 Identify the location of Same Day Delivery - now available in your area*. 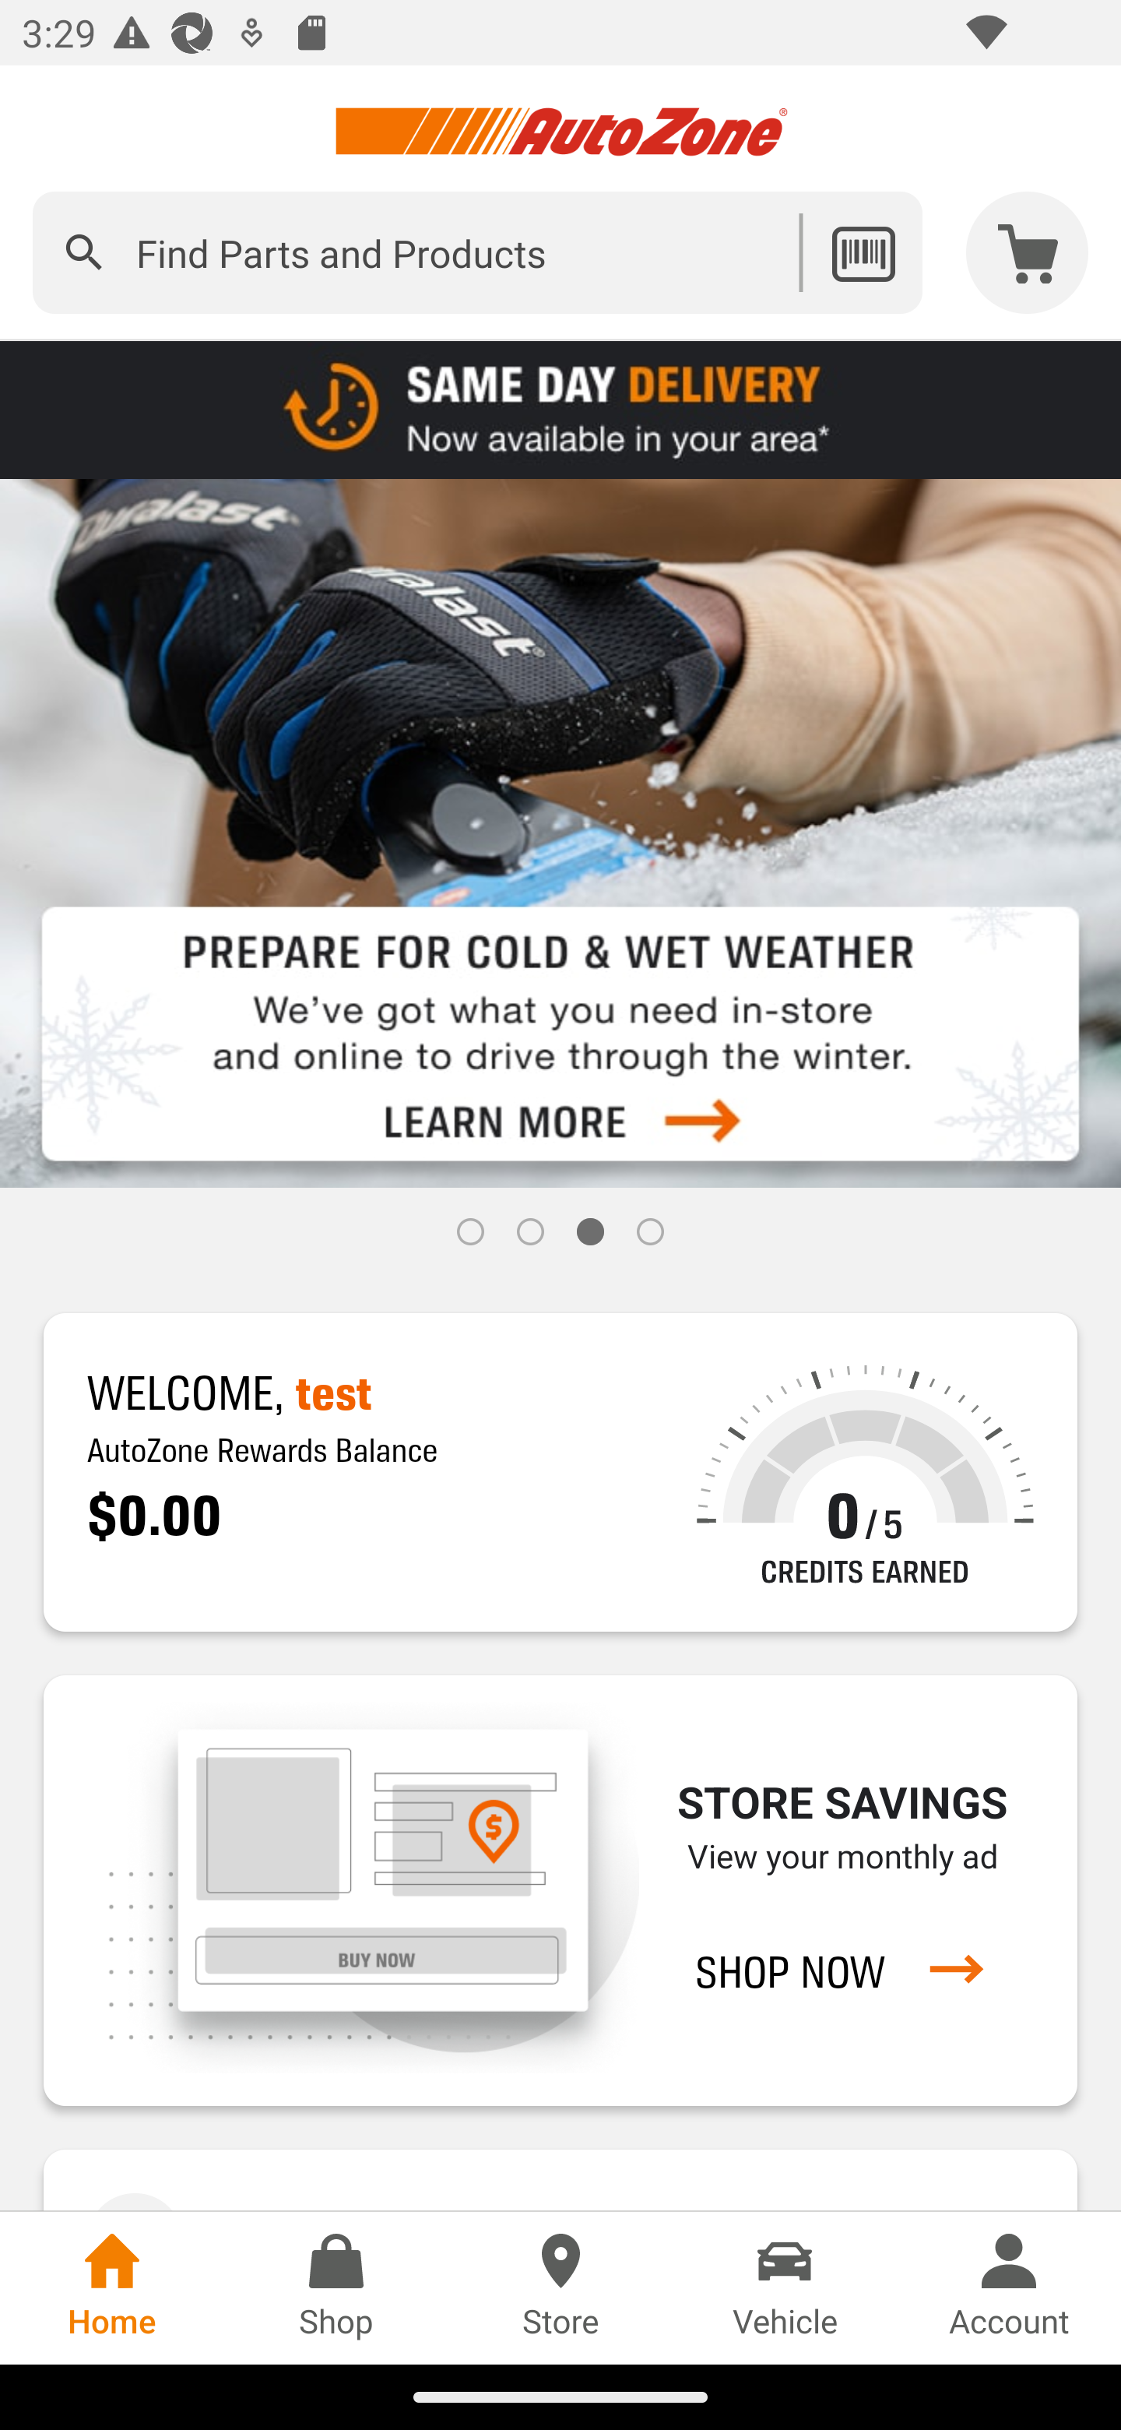
(560, 408).